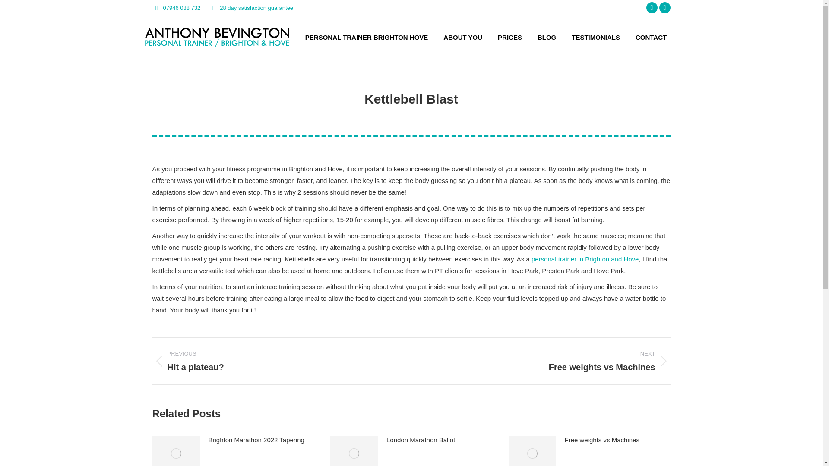  I want to click on Free weights vs Machines, so click(366, 37).